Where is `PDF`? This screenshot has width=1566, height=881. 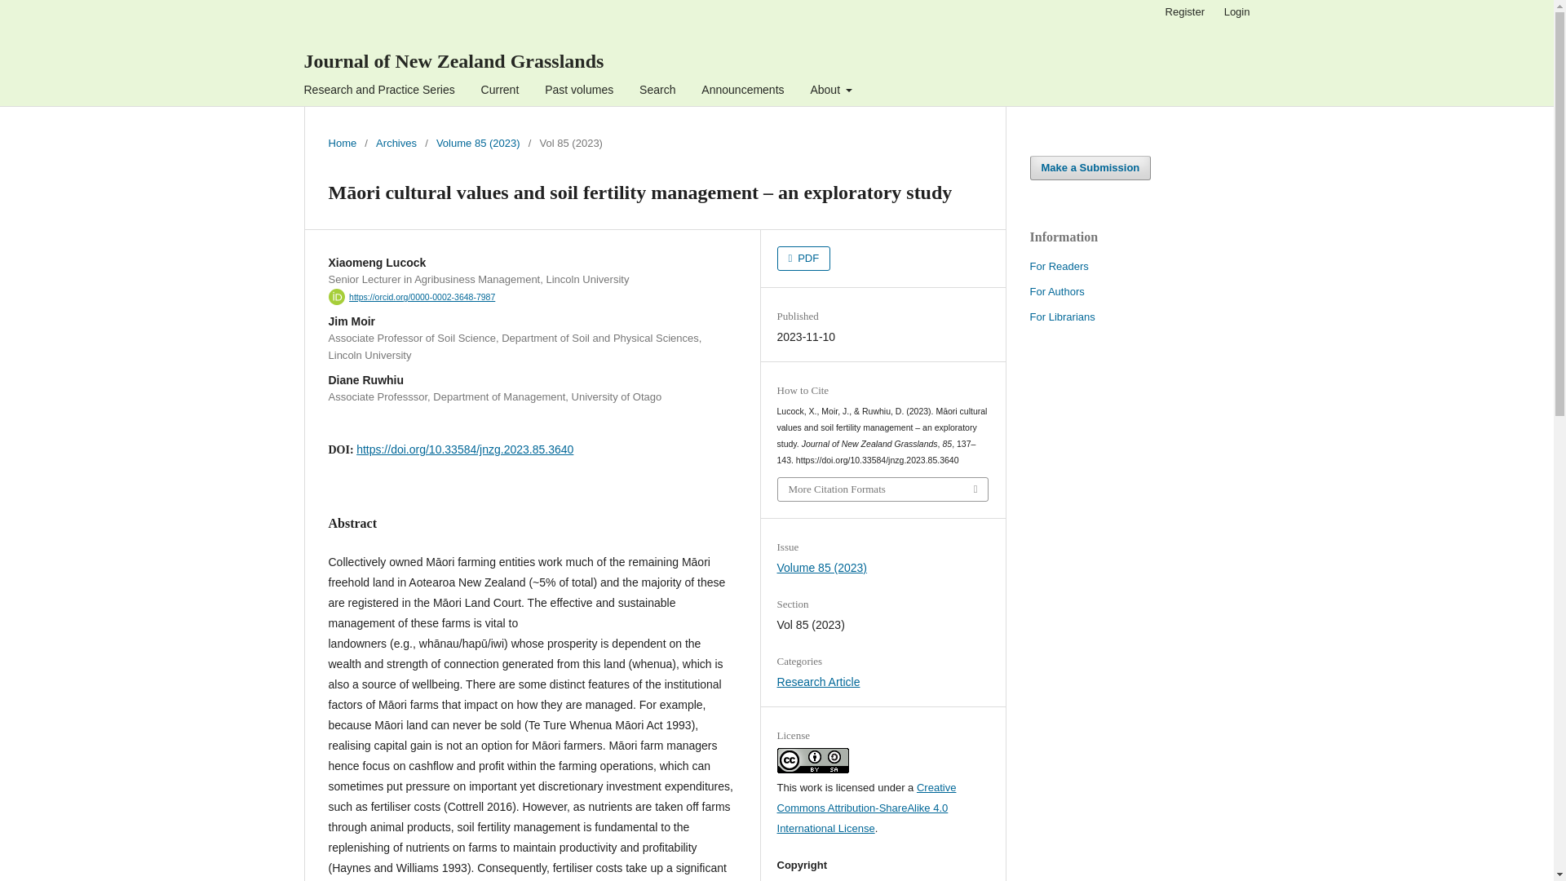 PDF is located at coordinates (804, 258).